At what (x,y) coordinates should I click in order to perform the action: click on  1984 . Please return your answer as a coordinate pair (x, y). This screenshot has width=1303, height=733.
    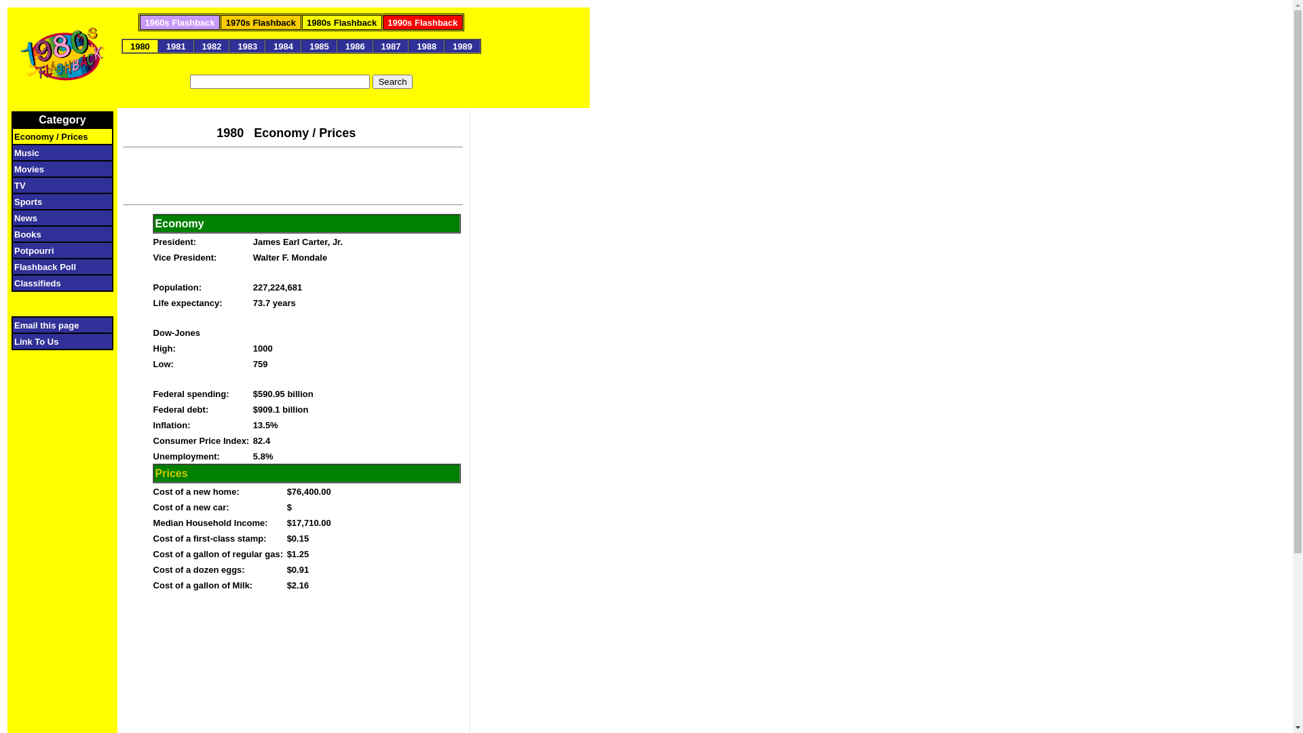
    Looking at the image, I should click on (284, 46).